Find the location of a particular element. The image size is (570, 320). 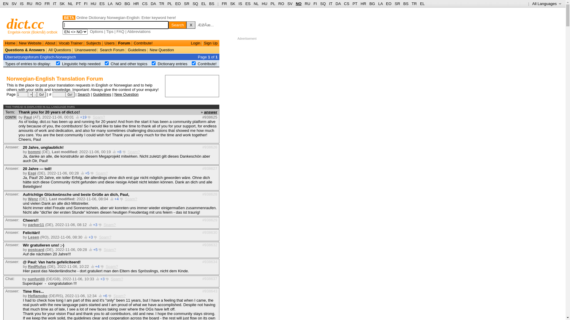

Linguistic help needed is located at coordinates (81, 64).